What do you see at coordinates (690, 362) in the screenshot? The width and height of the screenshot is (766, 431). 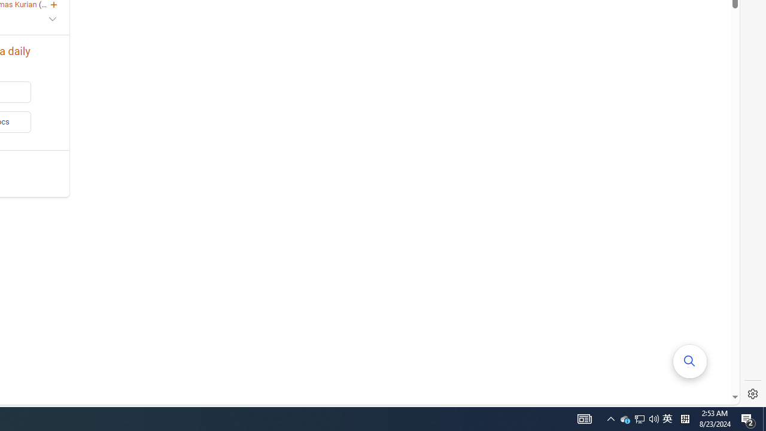 I see `Search more` at bounding box center [690, 362].